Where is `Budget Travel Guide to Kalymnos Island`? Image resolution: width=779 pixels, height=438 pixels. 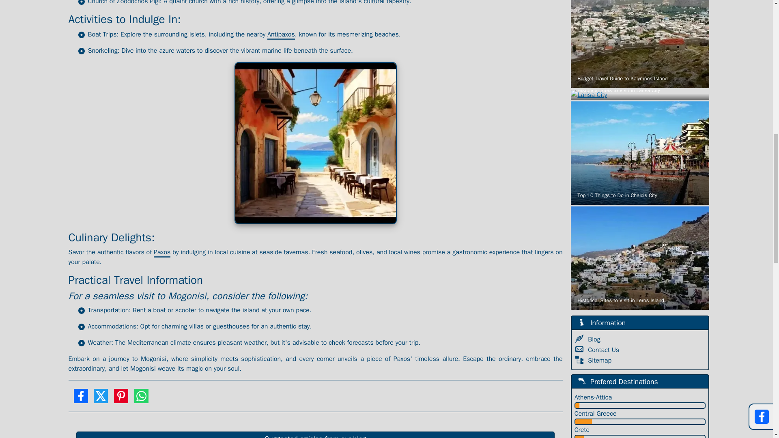
Budget Travel Guide to Kalymnos Island is located at coordinates (640, 44).